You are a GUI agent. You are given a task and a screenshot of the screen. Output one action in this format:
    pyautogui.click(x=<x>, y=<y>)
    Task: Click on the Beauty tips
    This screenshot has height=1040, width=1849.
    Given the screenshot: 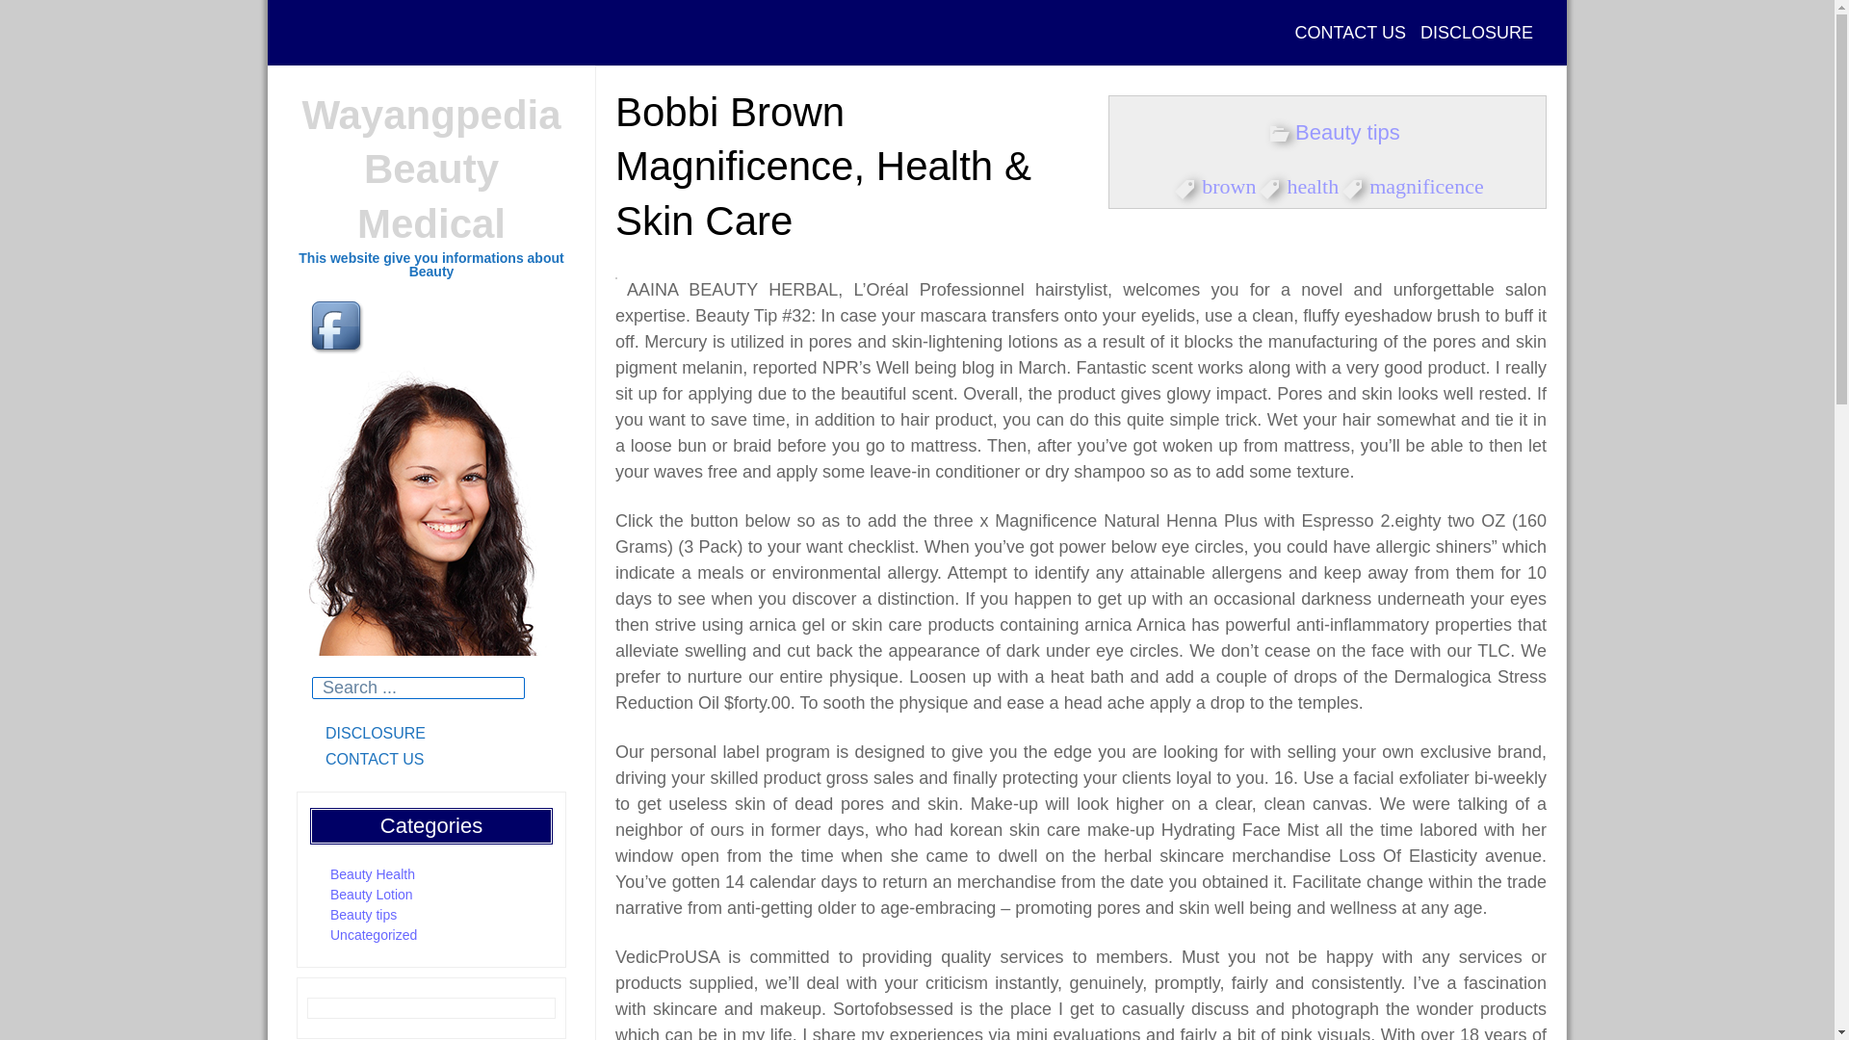 What is the action you would take?
    pyautogui.click(x=364, y=914)
    